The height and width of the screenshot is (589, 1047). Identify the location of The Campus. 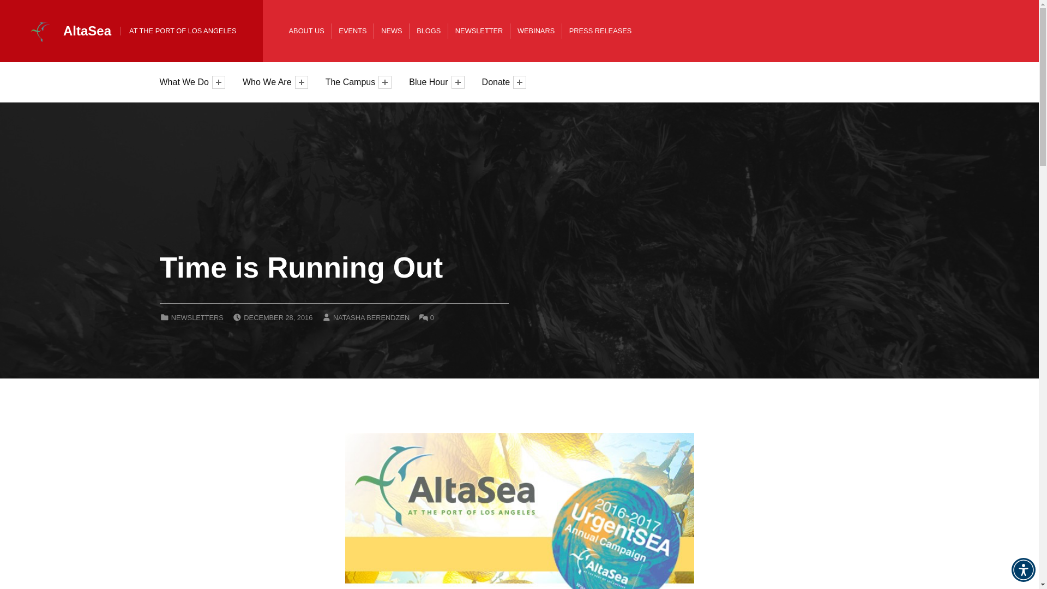
(352, 82).